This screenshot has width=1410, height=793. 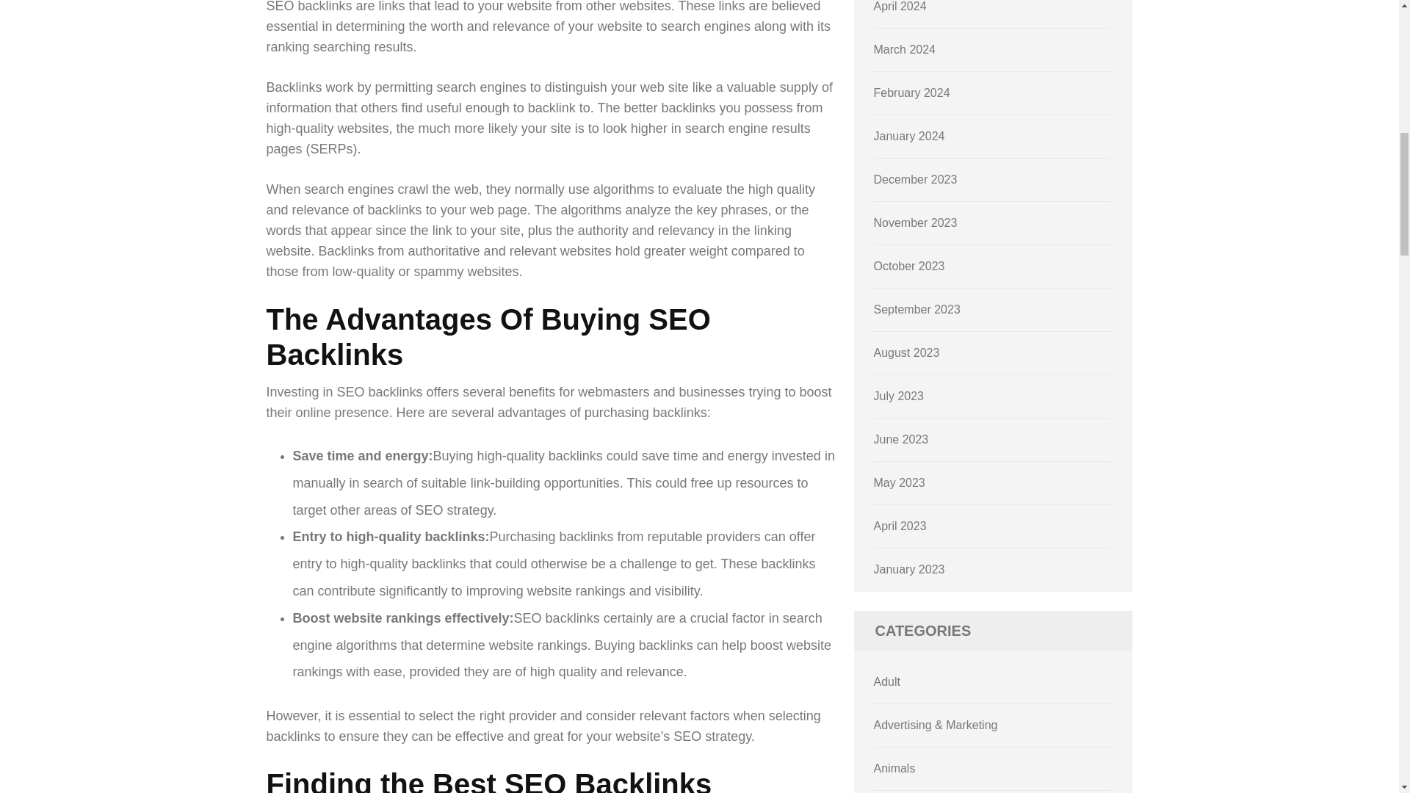 I want to click on August 2023, so click(x=907, y=352).